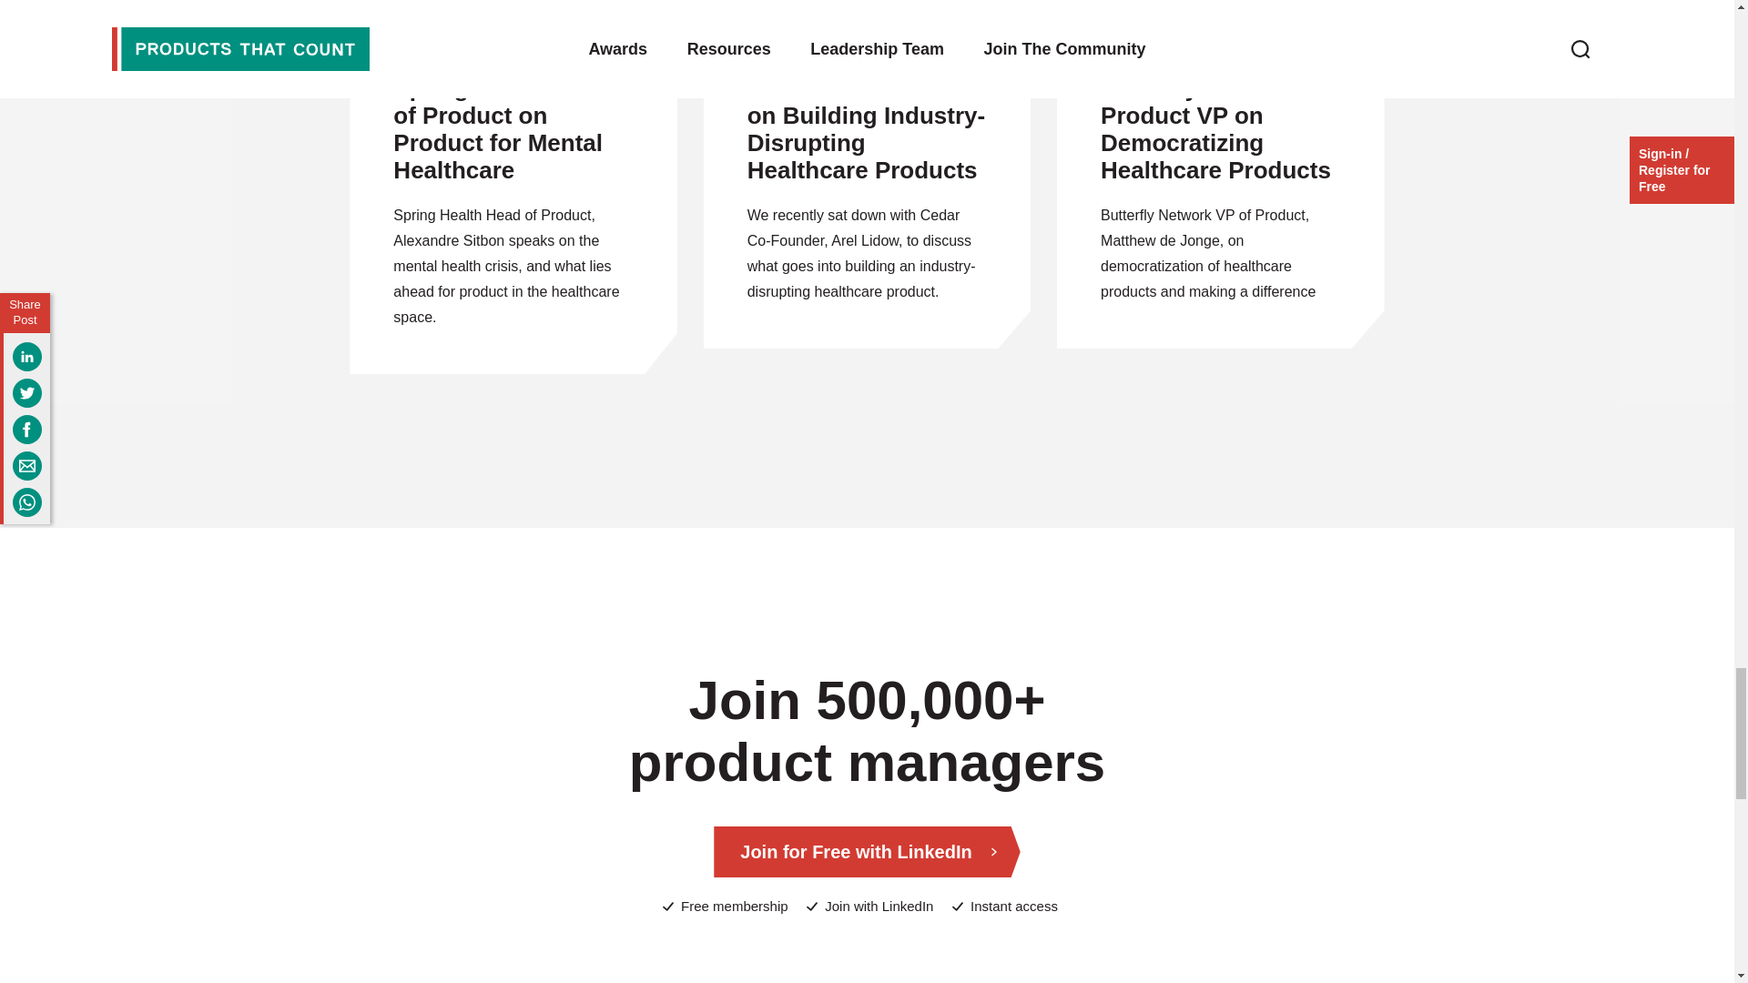 The image size is (1748, 983). Describe the element at coordinates (866, 852) in the screenshot. I see `Join for Free with LinkedIn` at that location.